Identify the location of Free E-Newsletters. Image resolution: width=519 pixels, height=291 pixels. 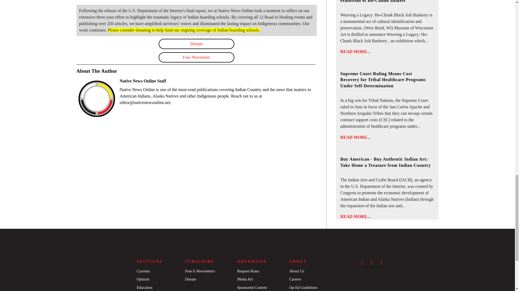
(199, 271).